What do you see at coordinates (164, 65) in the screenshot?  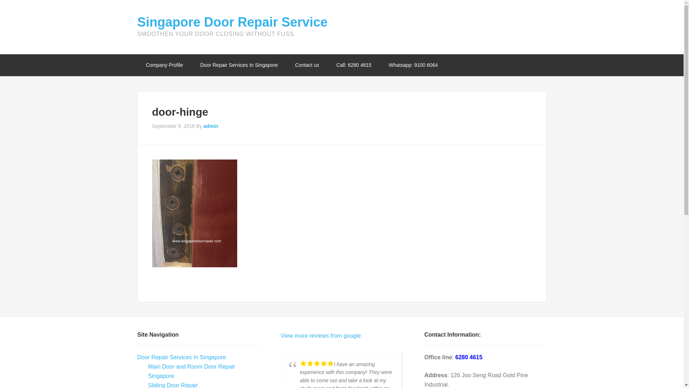 I see `Company Profile` at bounding box center [164, 65].